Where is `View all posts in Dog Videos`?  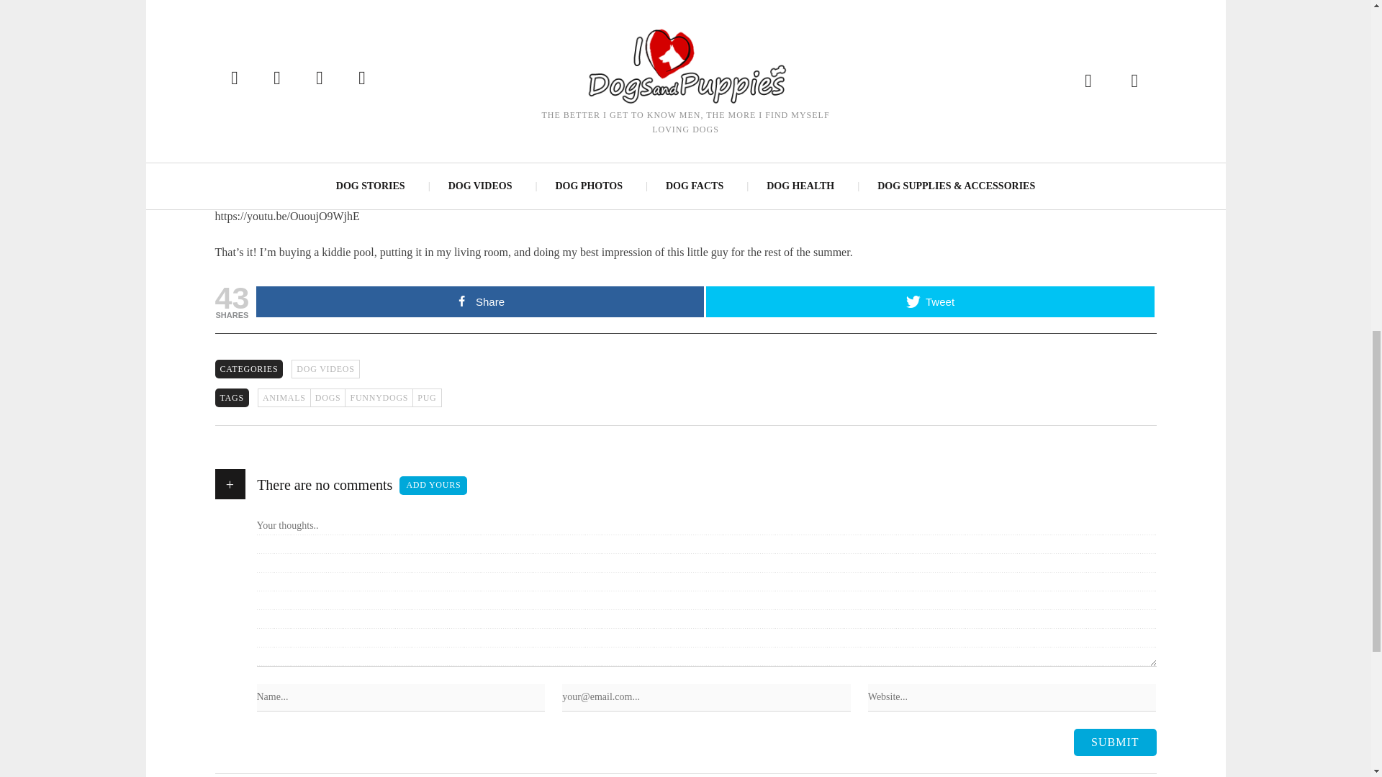
View all posts in Dog Videos is located at coordinates (325, 368).